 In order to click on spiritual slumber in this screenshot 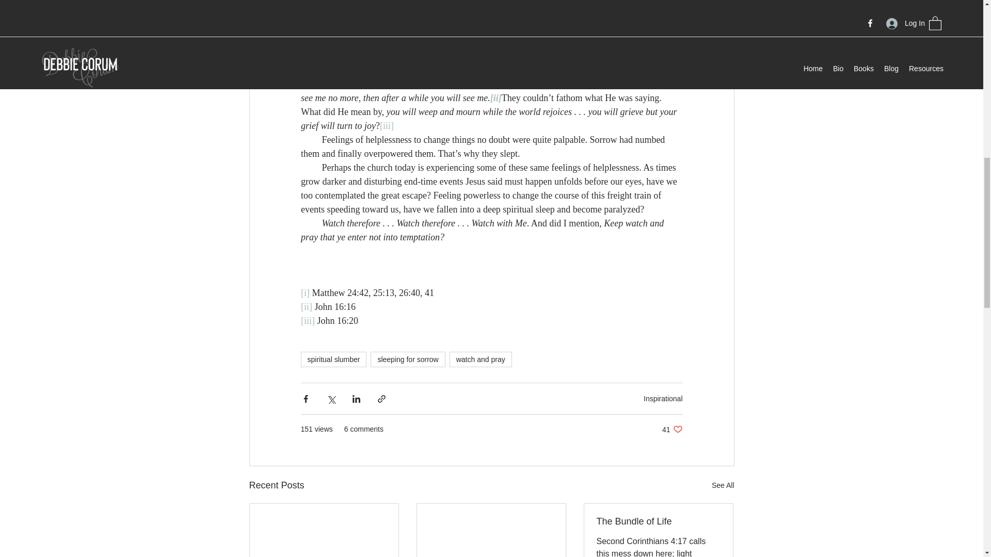, I will do `click(333, 359)`.